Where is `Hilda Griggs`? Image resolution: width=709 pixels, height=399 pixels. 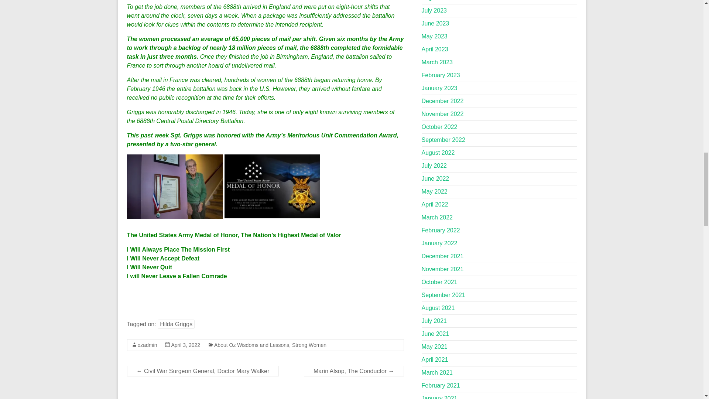
Hilda Griggs is located at coordinates (176, 324).